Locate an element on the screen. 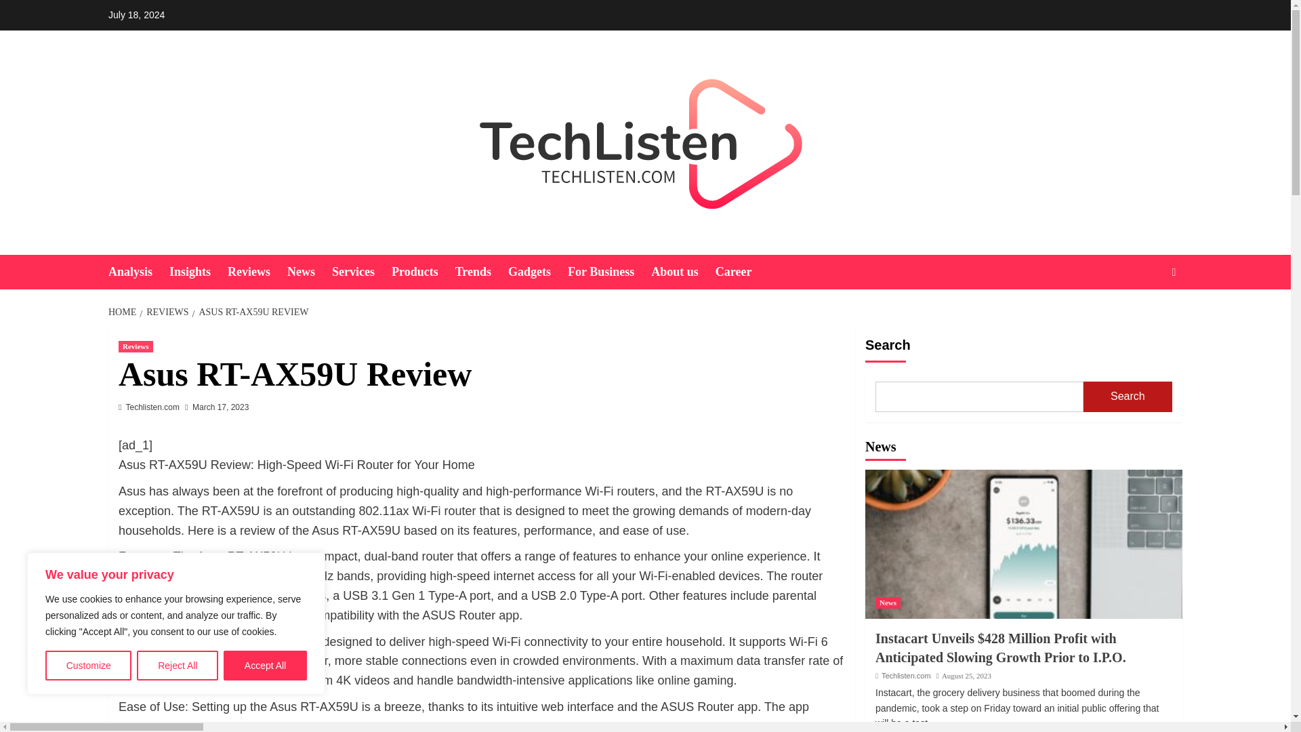 Image resolution: width=1301 pixels, height=732 pixels. Services is located at coordinates (361, 271).